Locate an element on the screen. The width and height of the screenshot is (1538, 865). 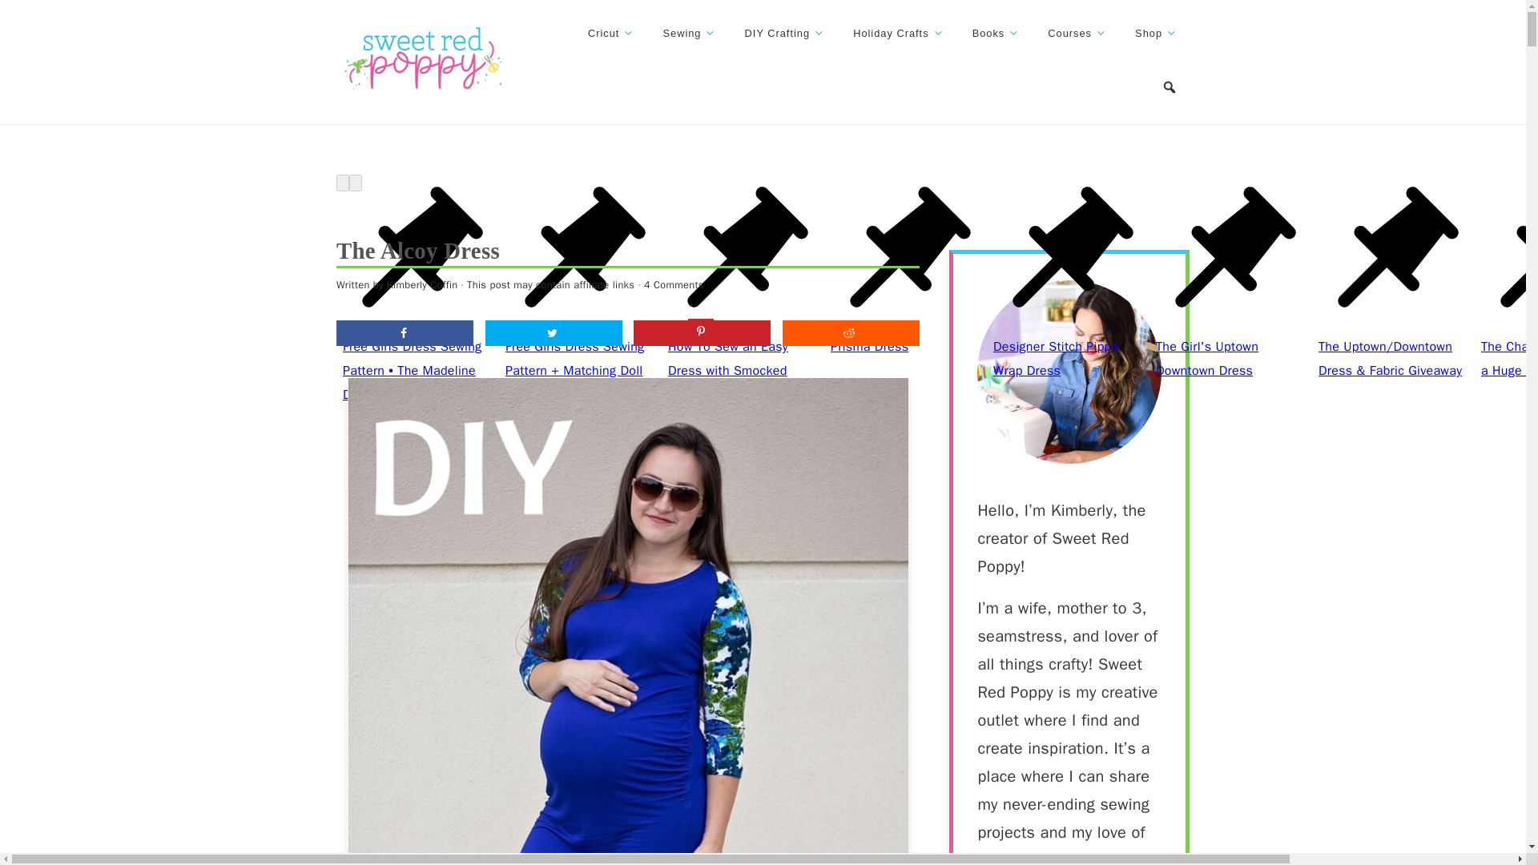
Books is located at coordinates (996, 34).